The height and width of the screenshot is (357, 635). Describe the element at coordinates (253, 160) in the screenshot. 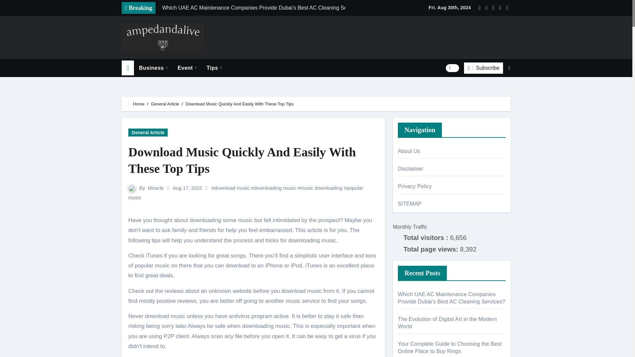

I see `Download Music Quickly And Easily With These Top Tips` at that location.